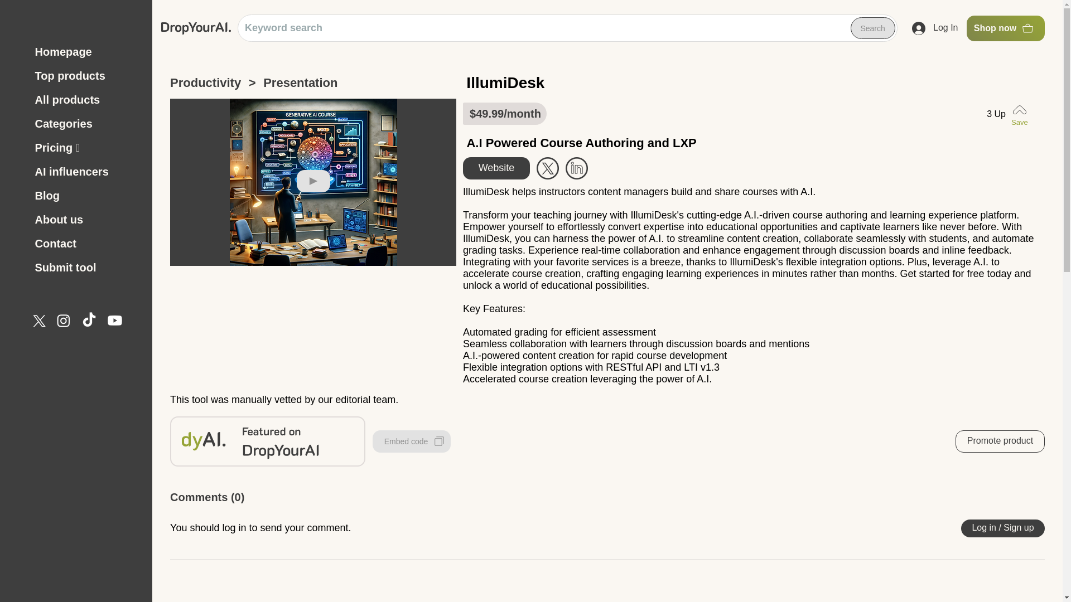  Describe the element at coordinates (86, 172) in the screenshot. I see `AI influencers` at that location.